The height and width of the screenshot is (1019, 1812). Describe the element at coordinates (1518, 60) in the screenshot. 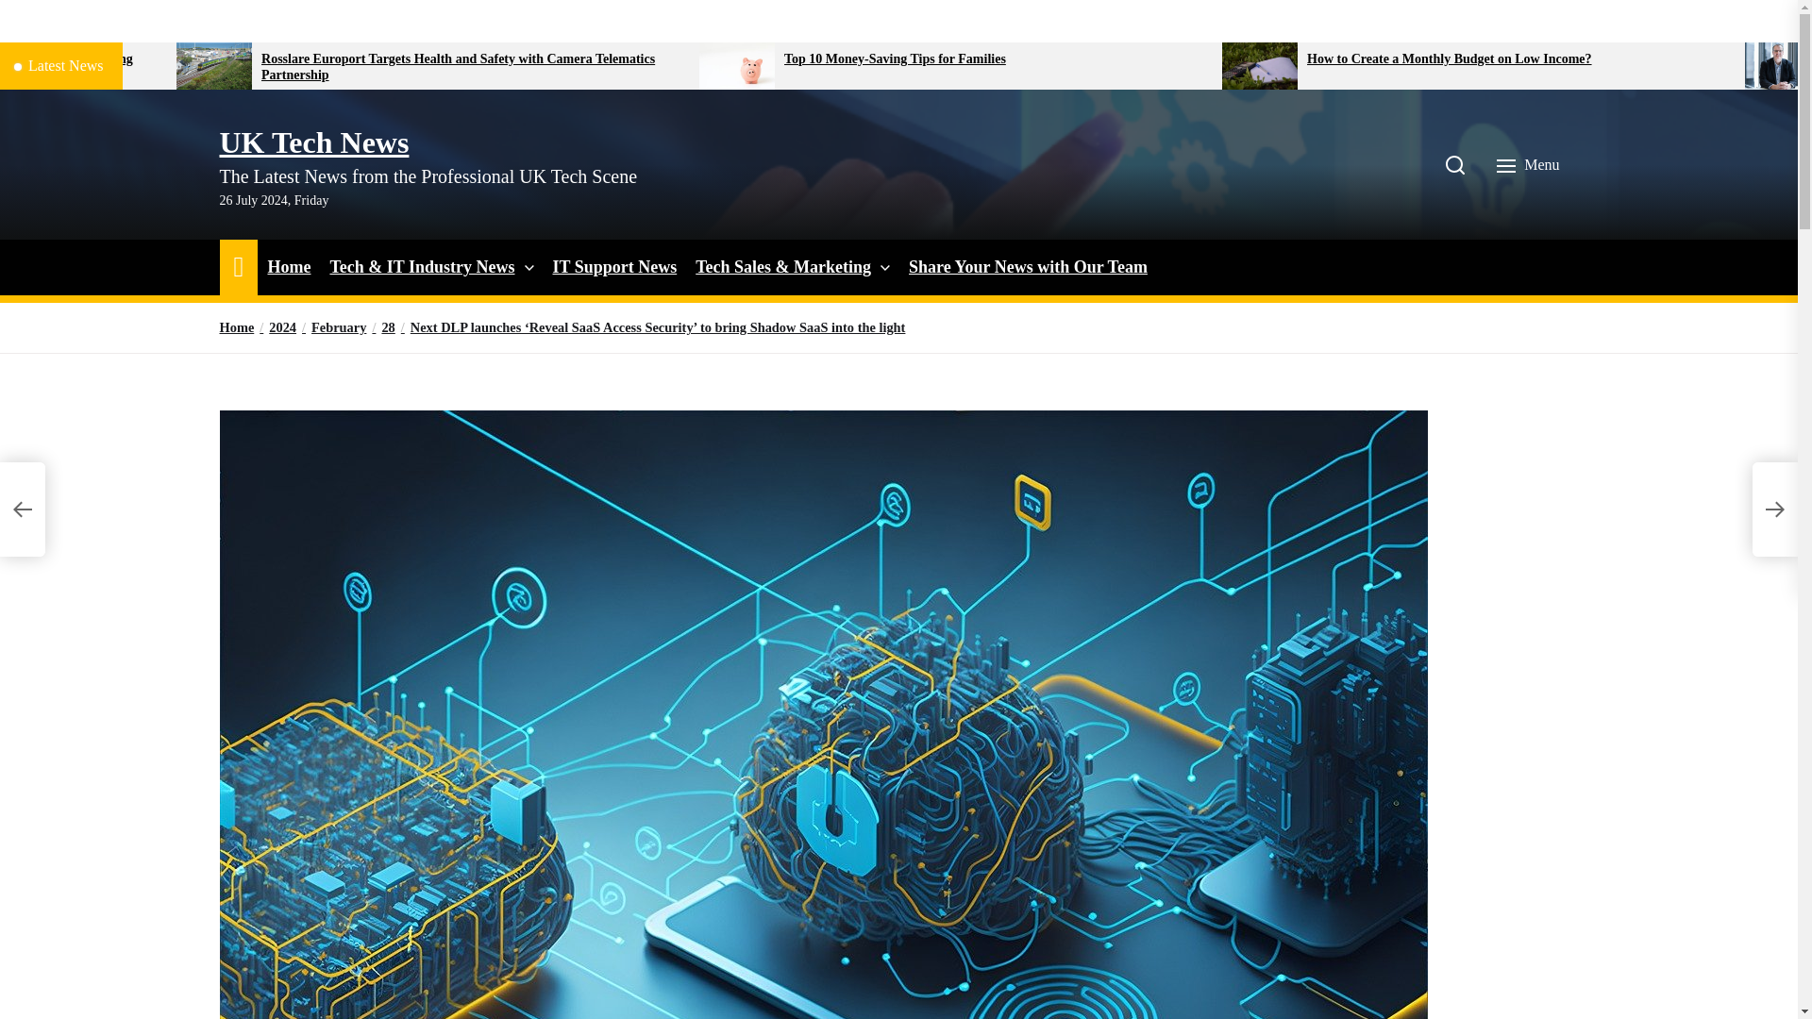

I see `How to Create a Monthly Budget on Low Income?` at that location.